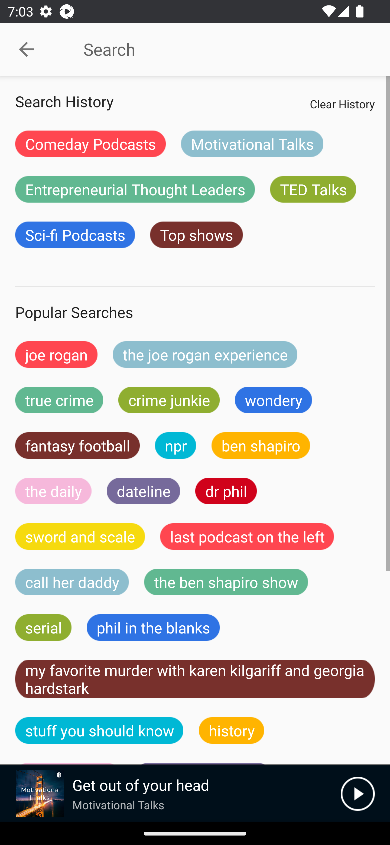 The image size is (390, 845). Describe the element at coordinates (175, 446) in the screenshot. I see `npr` at that location.